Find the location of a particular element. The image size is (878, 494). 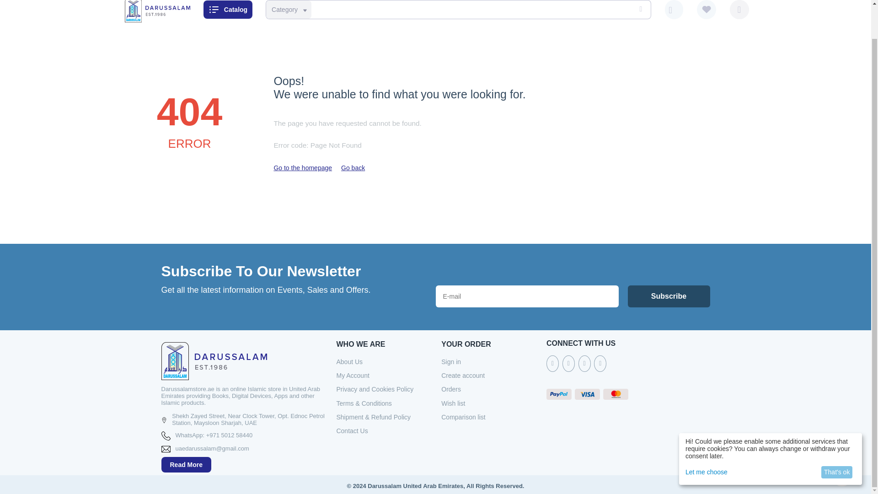

Darussalam Publishers is located at coordinates (157, 9).